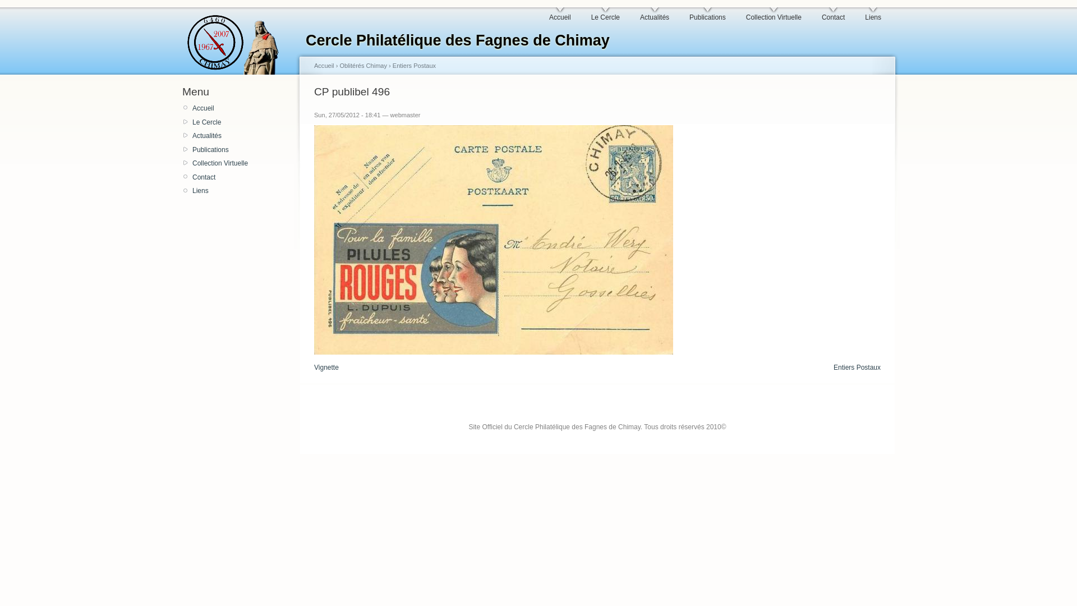 This screenshot has width=1077, height=606. What do you see at coordinates (242, 163) in the screenshot?
I see `Collection Virtuelle` at bounding box center [242, 163].